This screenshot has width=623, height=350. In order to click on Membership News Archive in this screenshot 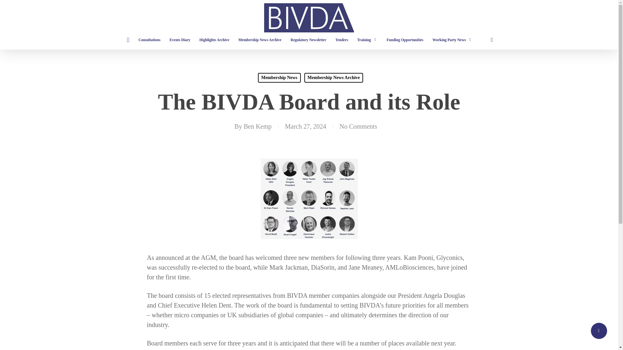, I will do `click(260, 40)`.